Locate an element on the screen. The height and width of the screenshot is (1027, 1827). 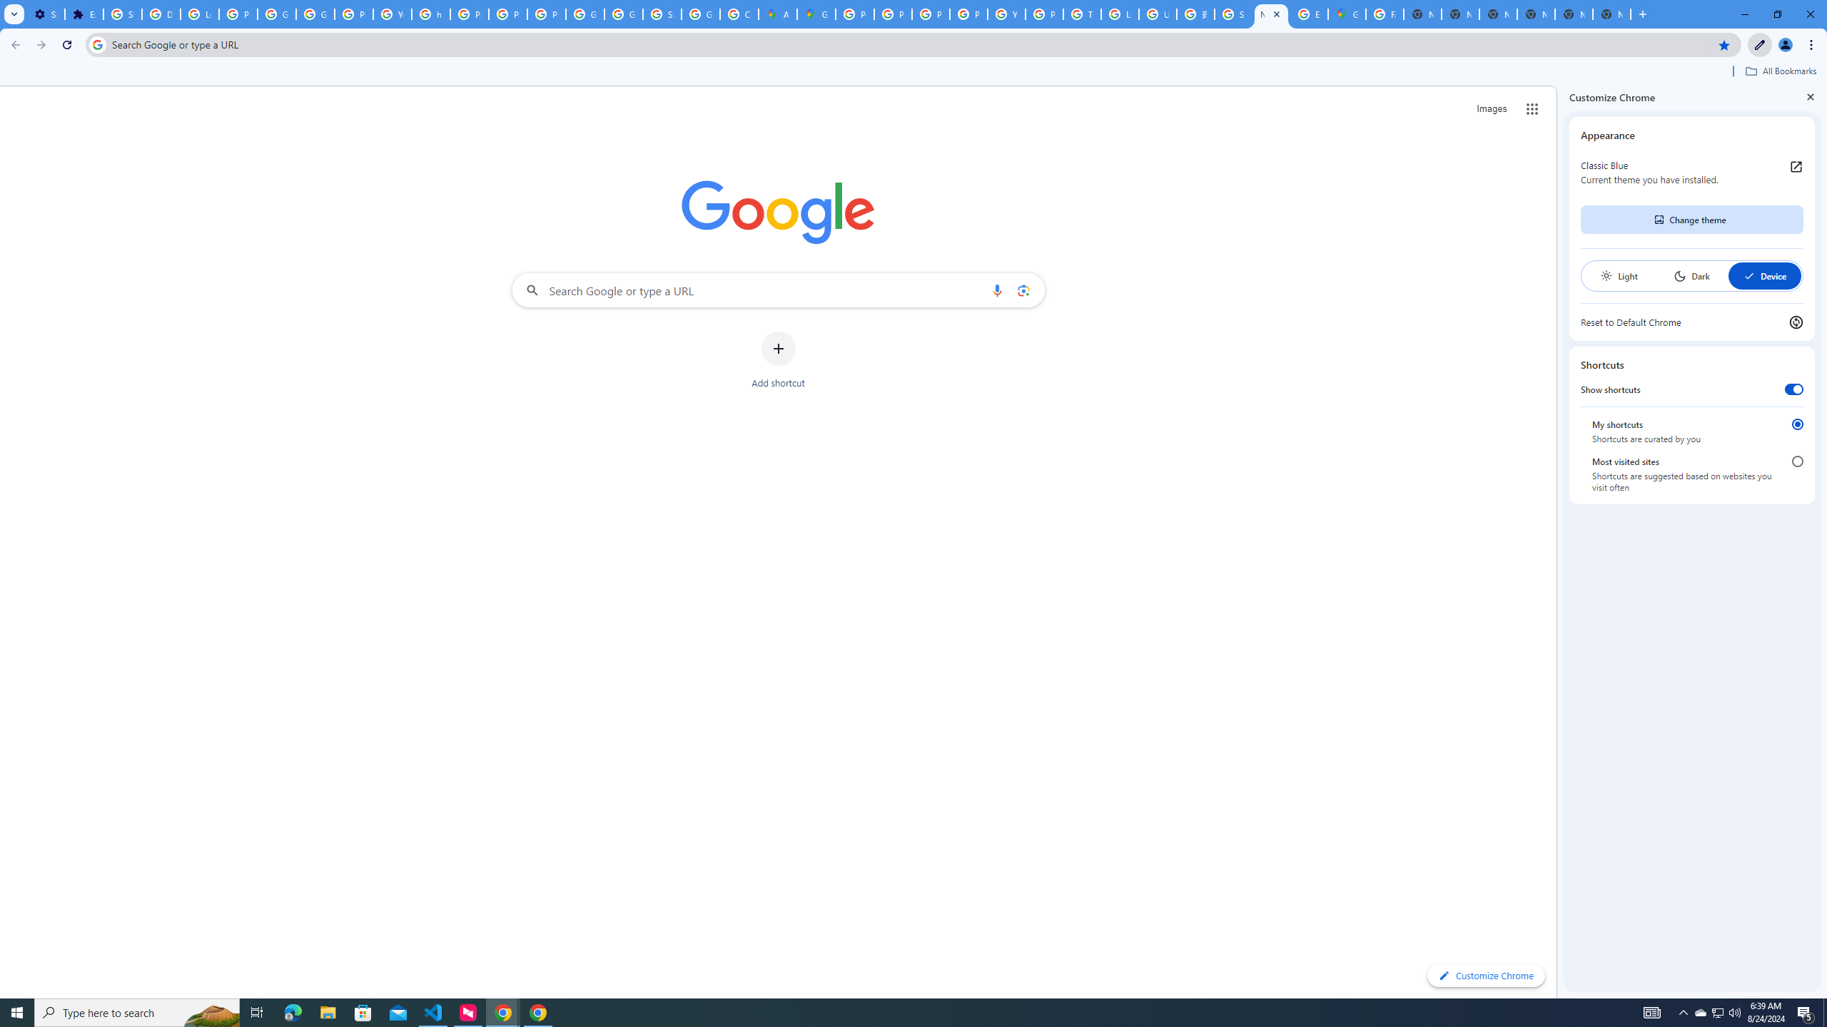
Sign in - Google Accounts is located at coordinates (662, 14).